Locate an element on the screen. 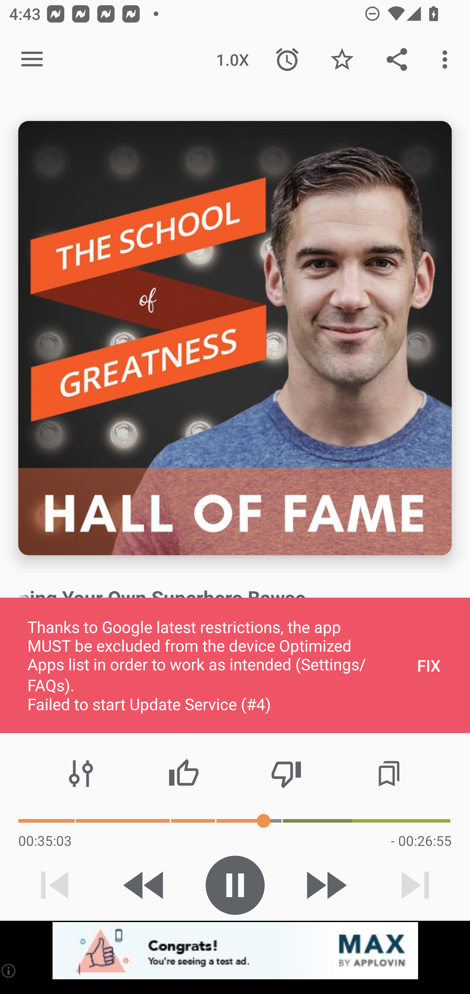  Chapters / Bookmarks is located at coordinates (389, 774).